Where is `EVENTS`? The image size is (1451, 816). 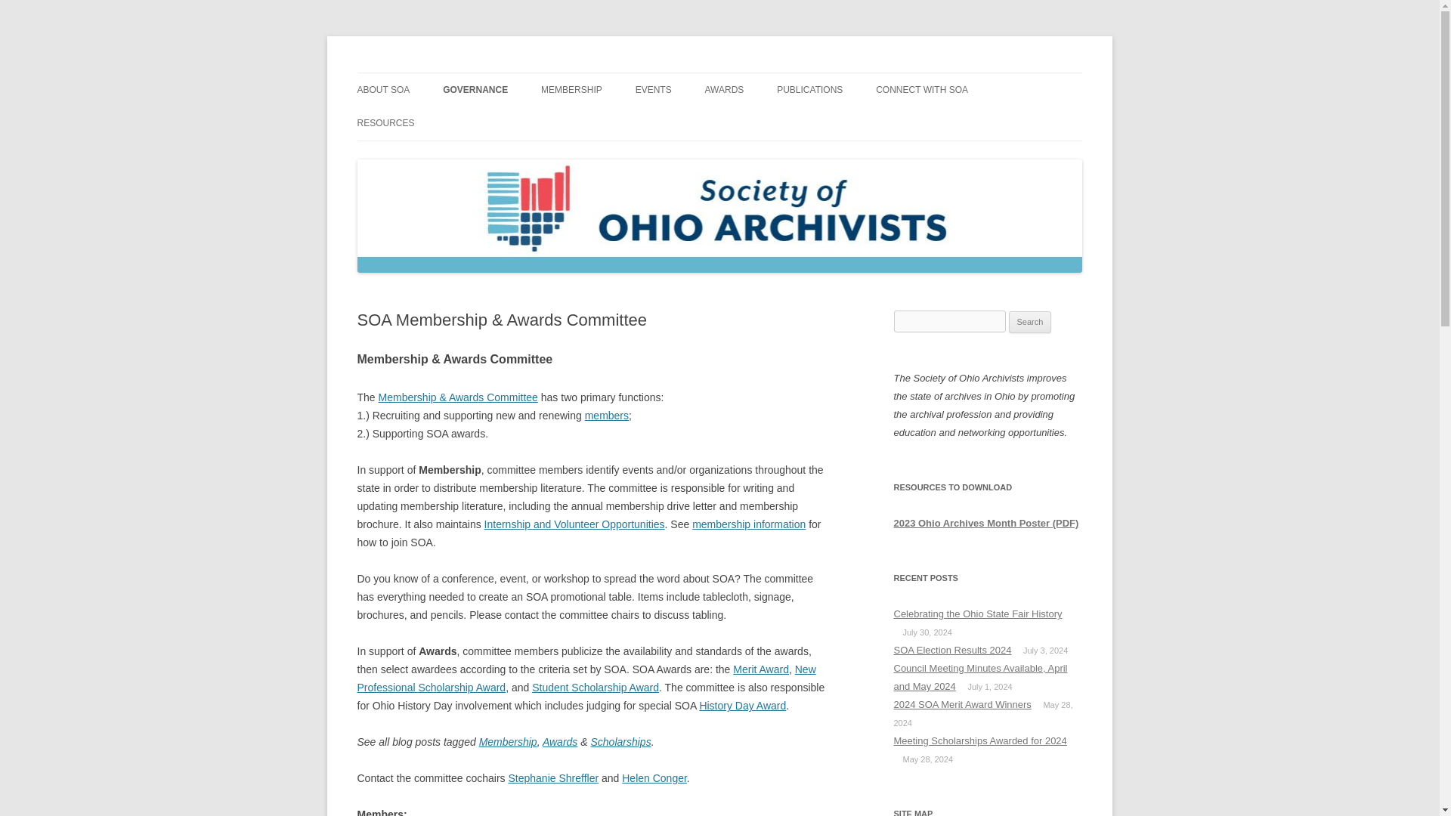
EVENTS is located at coordinates (653, 90).